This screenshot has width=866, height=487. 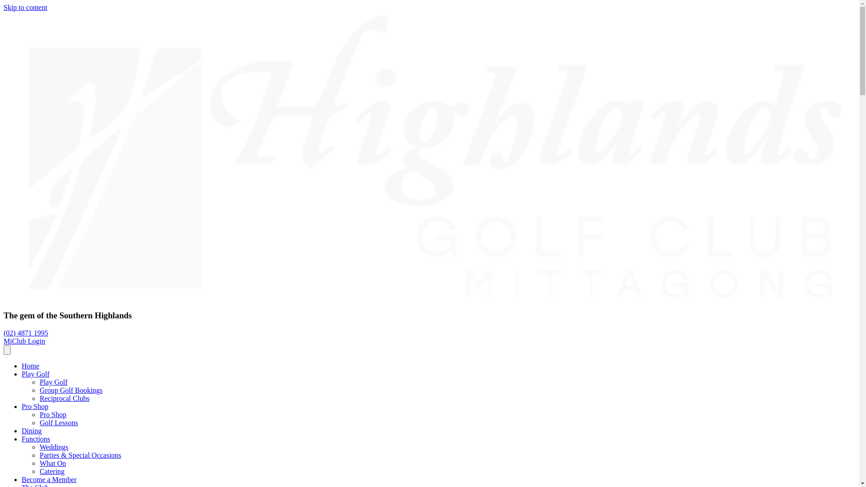 I want to click on Play Golf, so click(x=54, y=382).